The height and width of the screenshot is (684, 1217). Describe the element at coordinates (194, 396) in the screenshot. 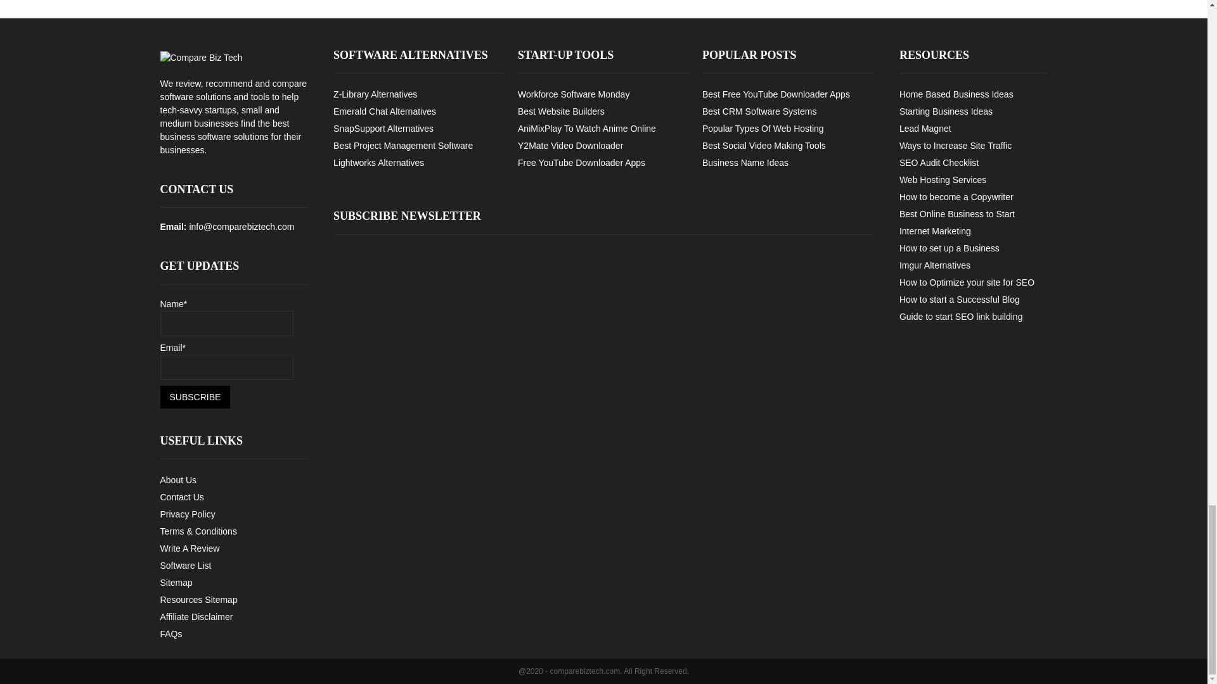

I see `Subscribe` at that location.